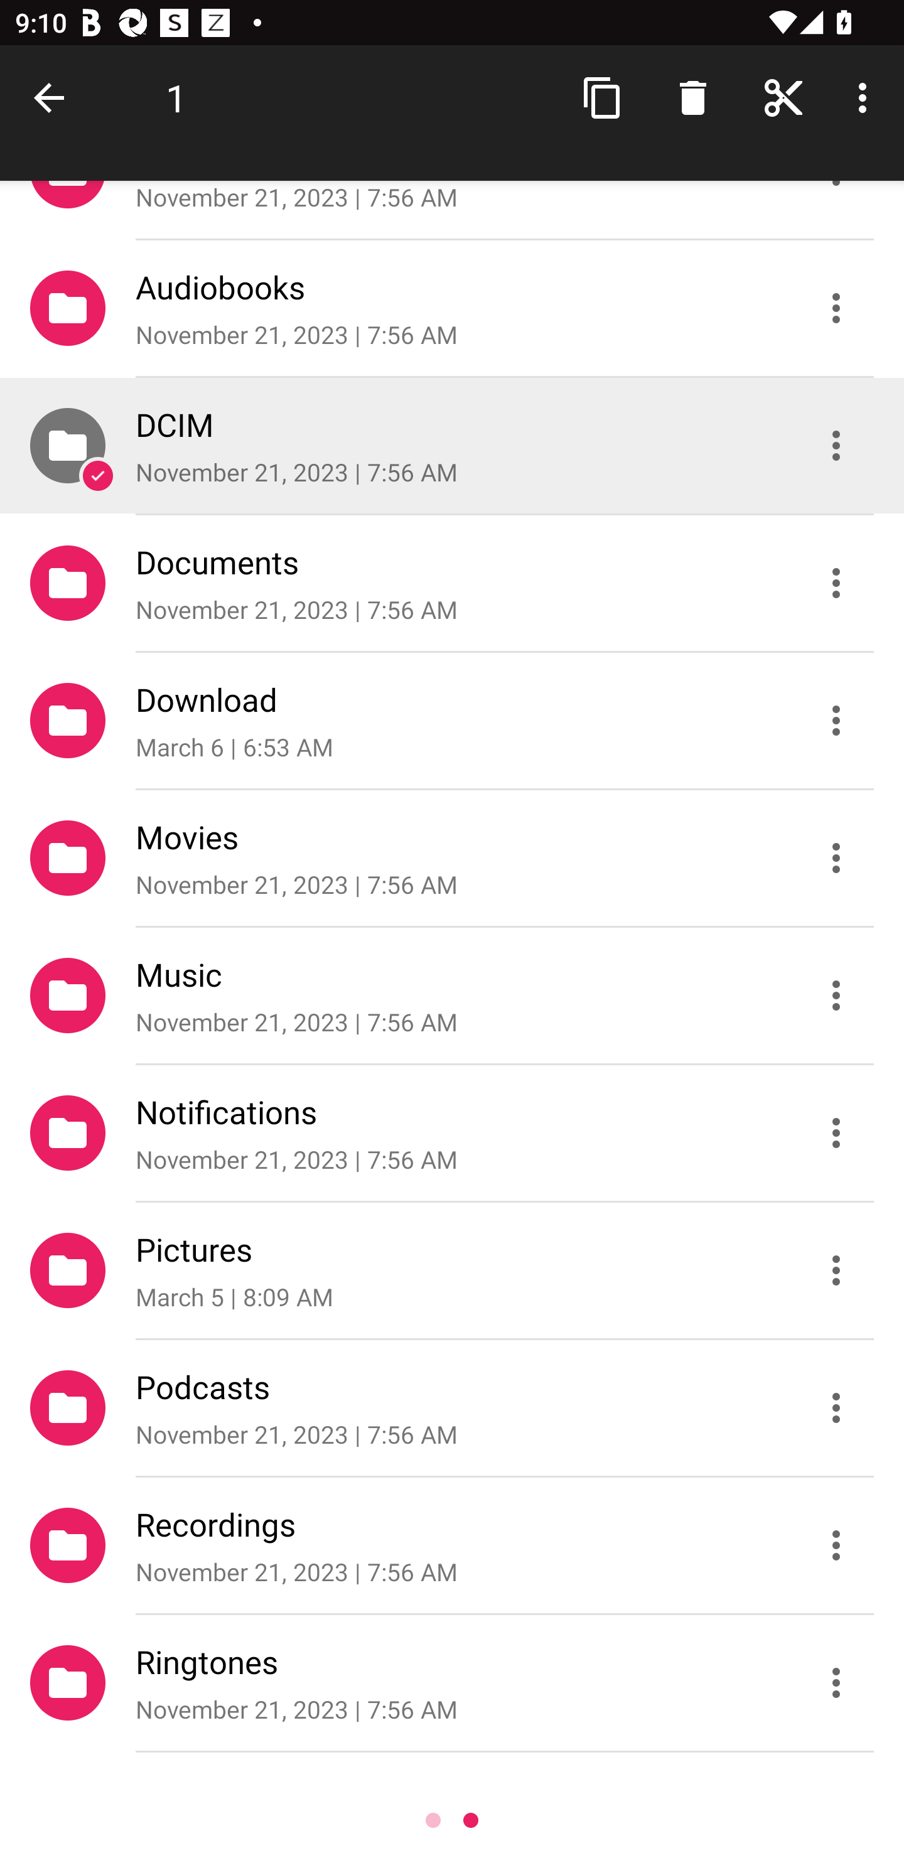 The image size is (904, 1858). What do you see at coordinates (603, 97) in the screenshot?
I see `Copy` at bounding box center [603, 97].